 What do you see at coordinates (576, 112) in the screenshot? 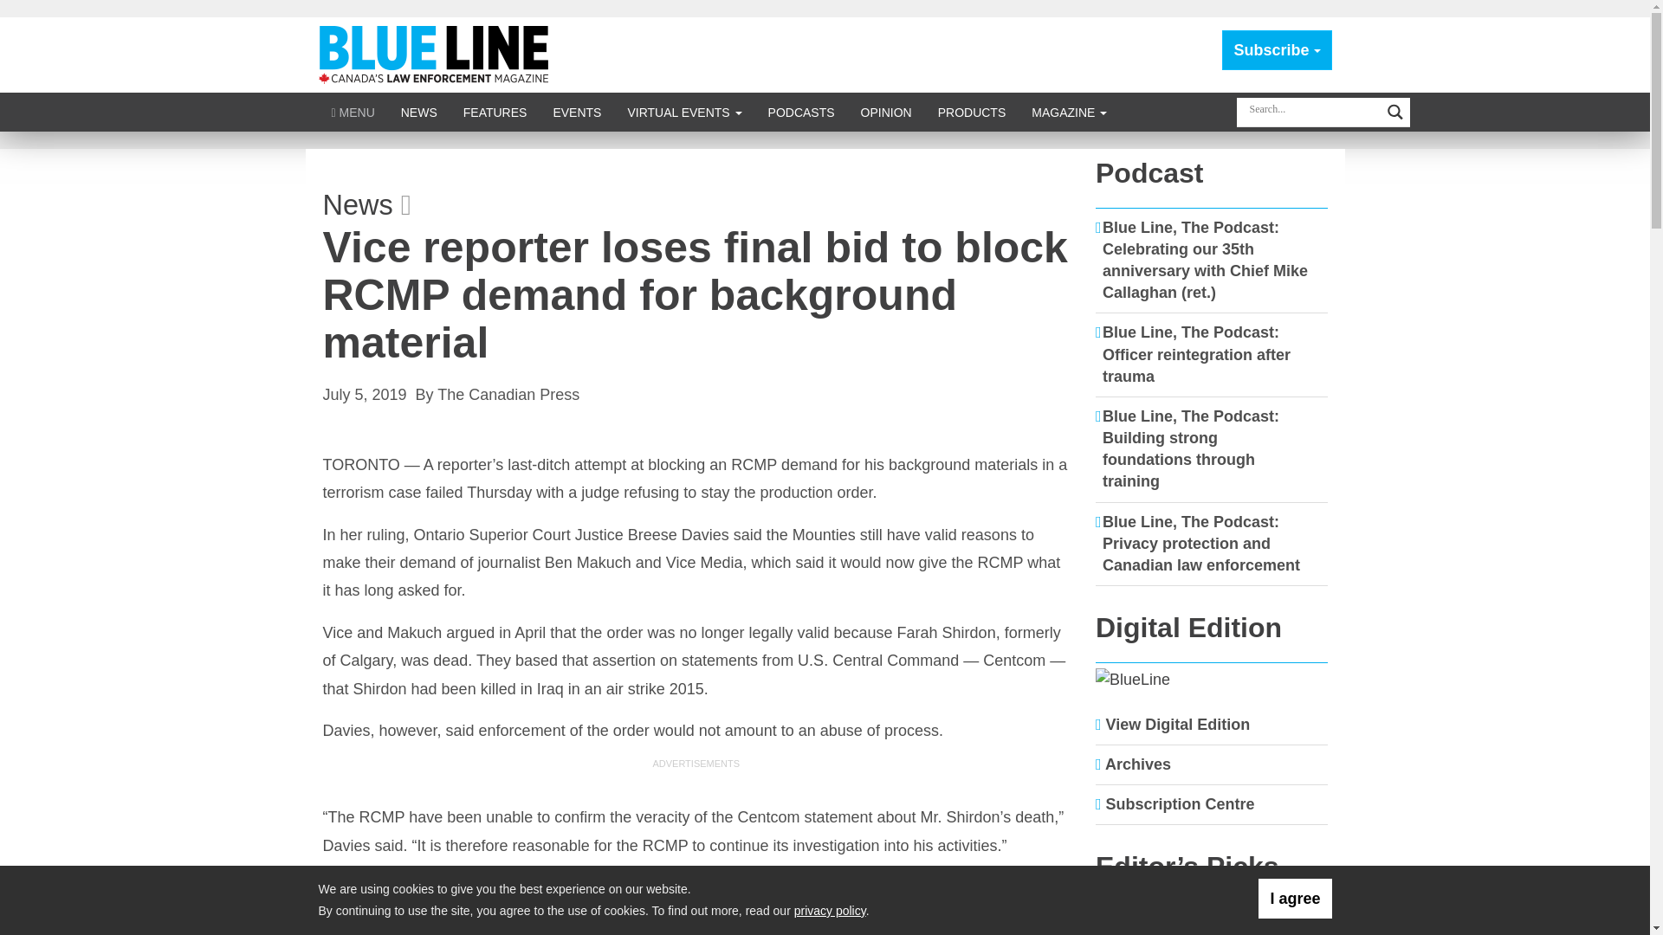
I see `EVENTS` at bounding box center [576, 112].